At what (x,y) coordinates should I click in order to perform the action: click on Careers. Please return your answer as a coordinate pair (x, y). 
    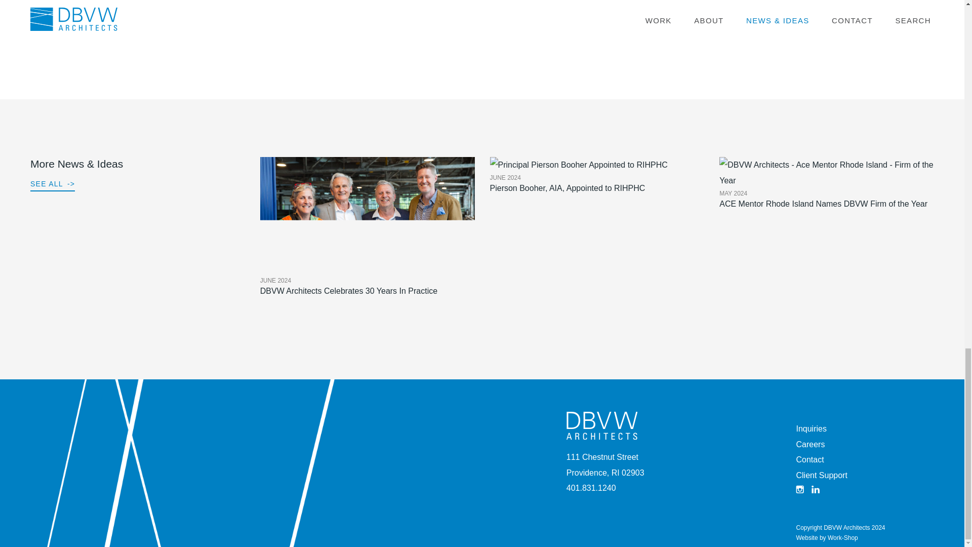
    Looking at the image, I should click on (810, 444).